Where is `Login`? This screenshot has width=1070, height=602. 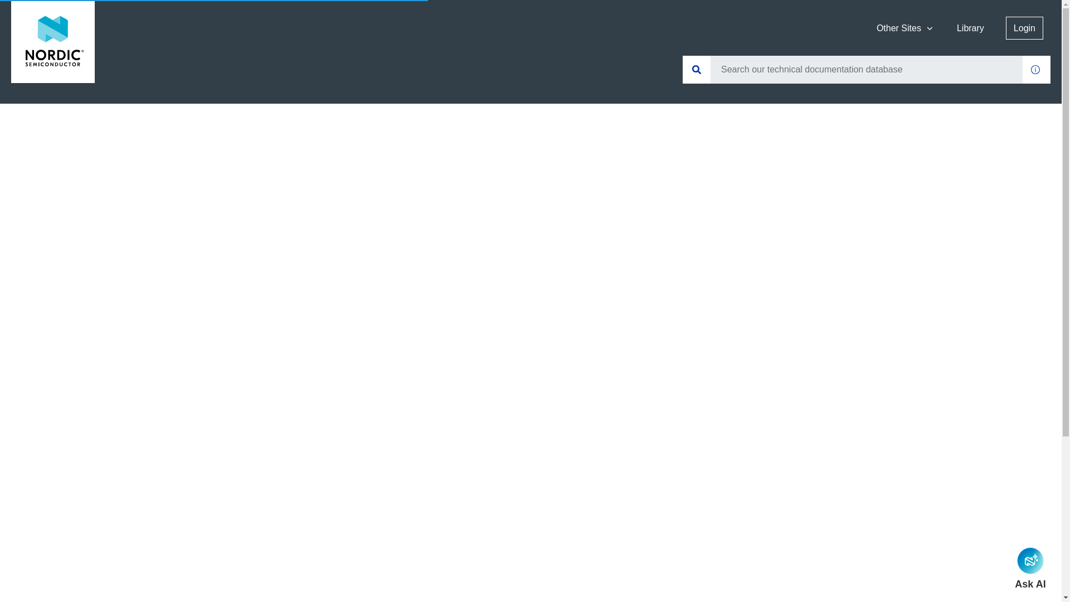
Login is located at coordinates (1024, 28).